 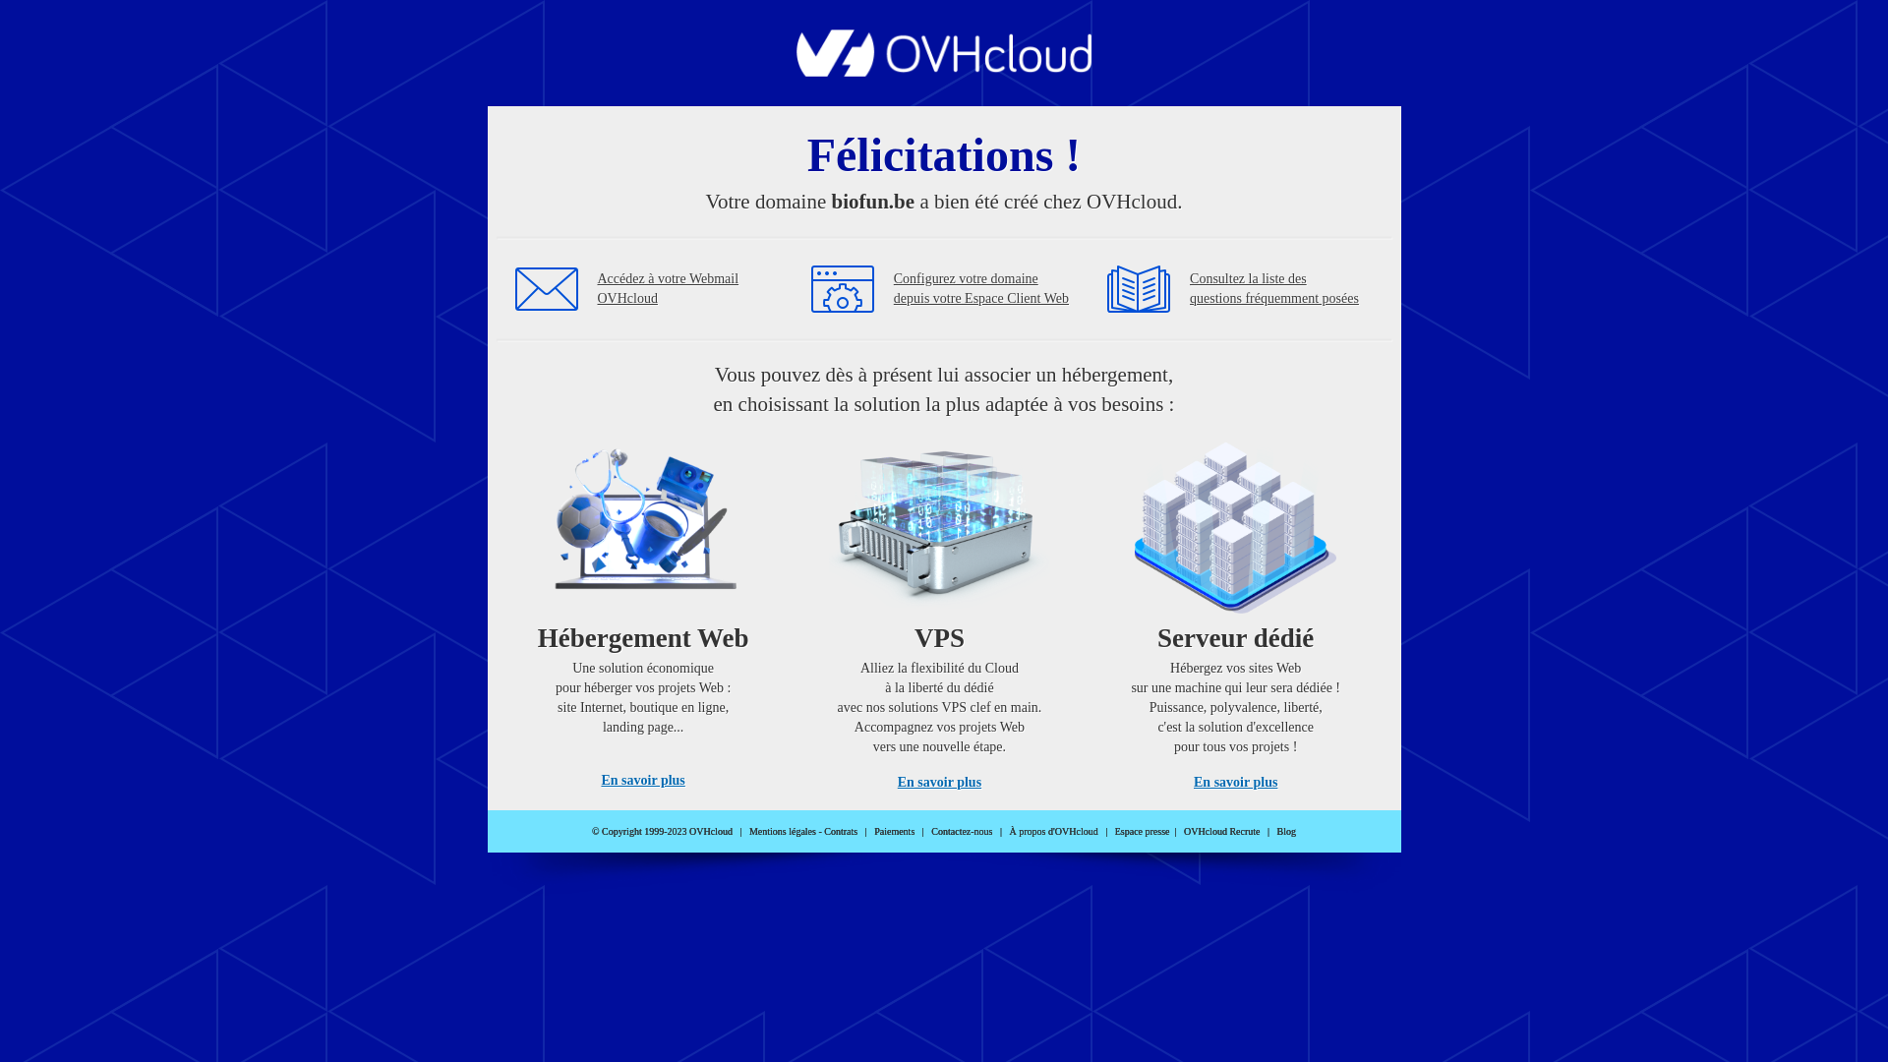 What do you see at coordinates (981, 289) in the screenshot?
I see `Configurez votre domaine
depuis votre Espace Client Web` at bounding box center [981, 289].